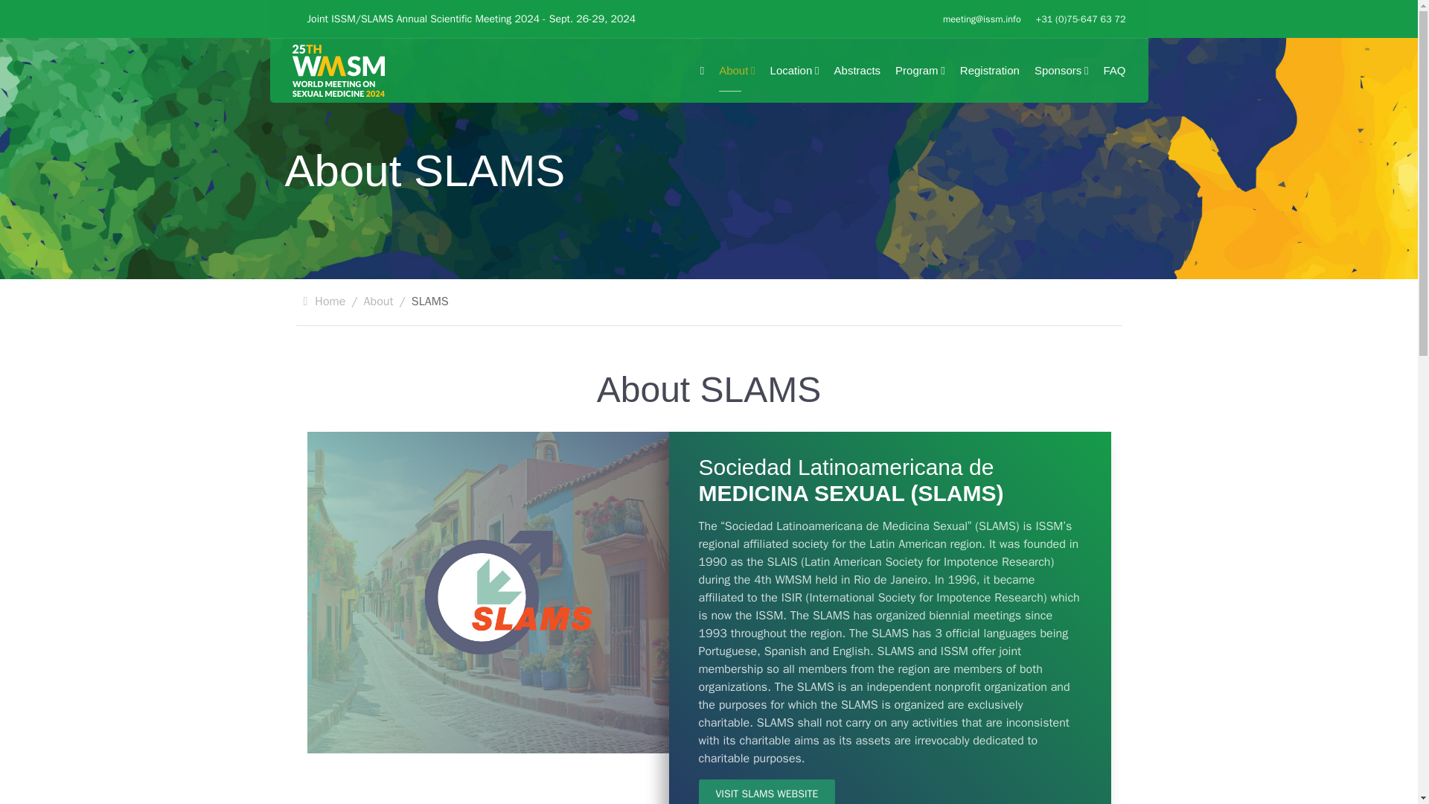  What do you see at coordinates (795, 70) in the screenshot?
I see `Location` at bounding box center [795, 70].